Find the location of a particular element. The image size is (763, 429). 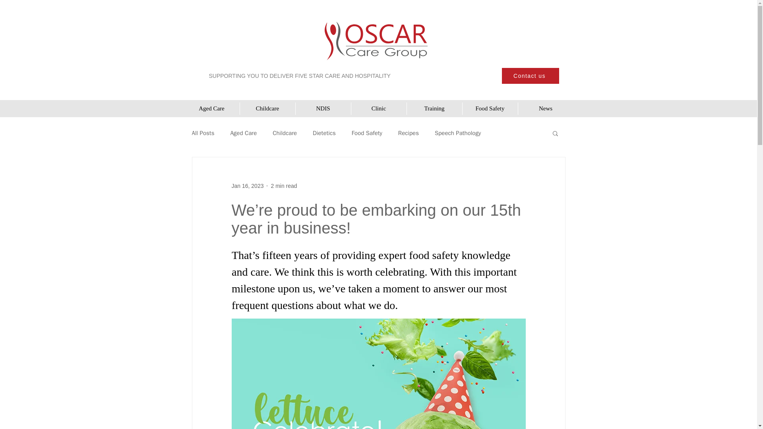

News is located at coordinates (545, 109).